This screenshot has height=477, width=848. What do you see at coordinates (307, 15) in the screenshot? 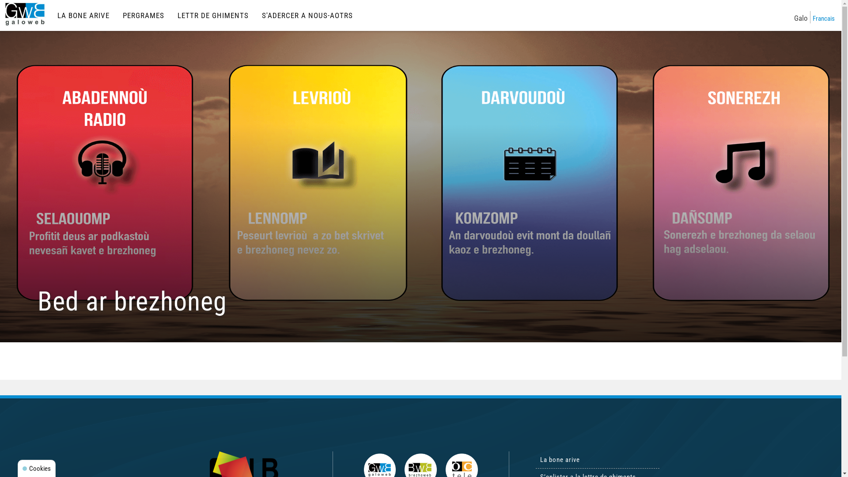
I see `S'ADERCER A NOUS-AOTRS` at bounding box center [307, 15].